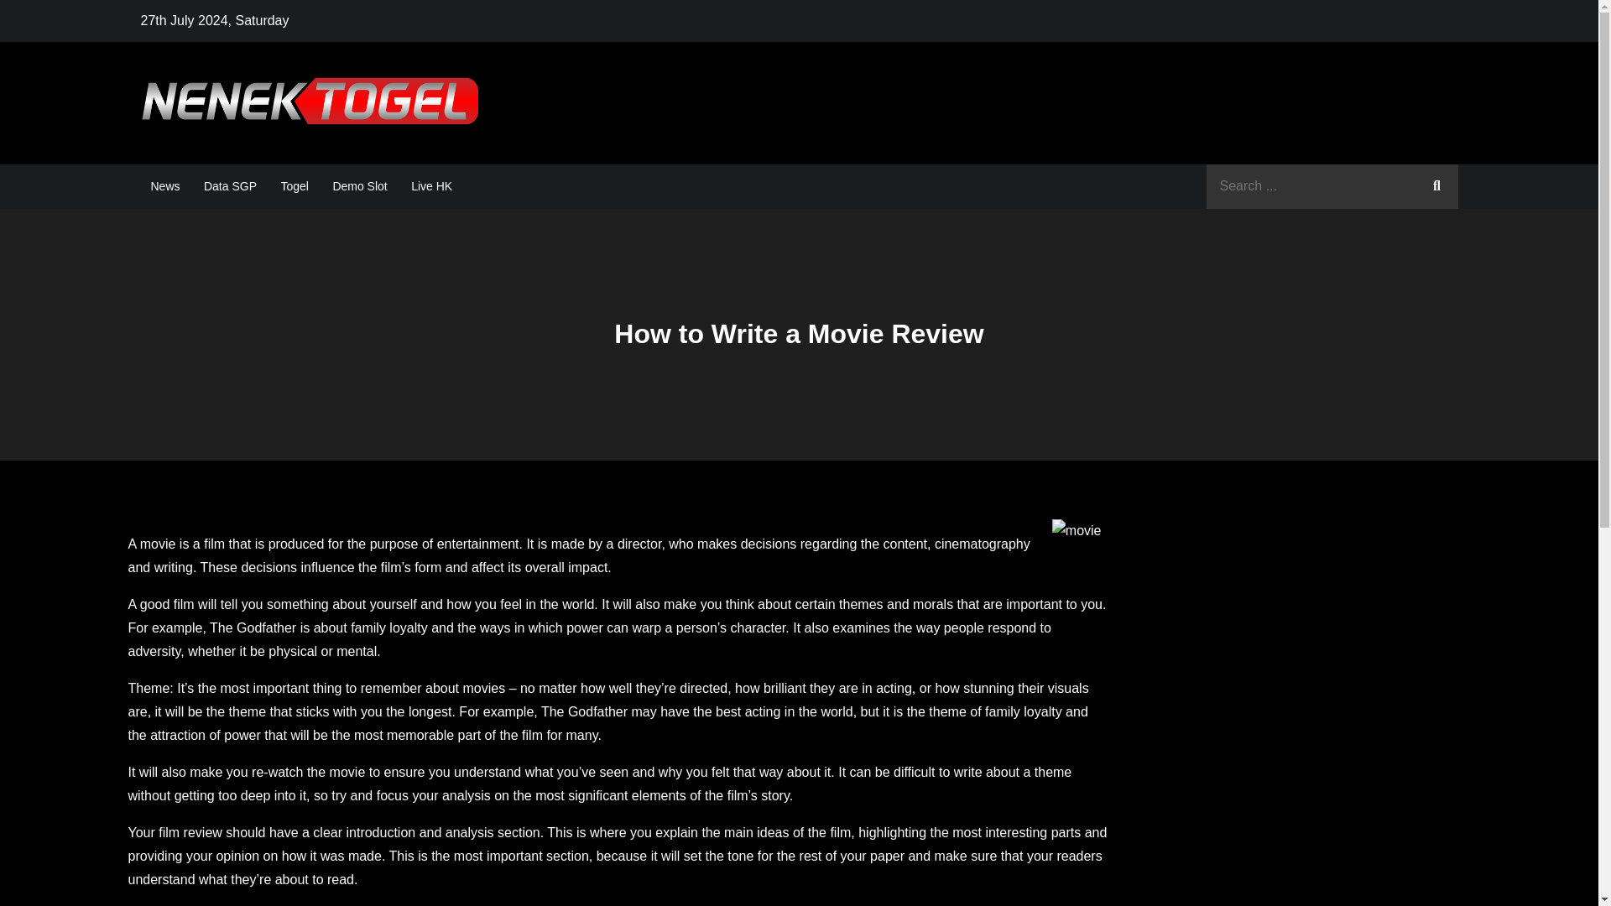  Describe the element at coordinates (1332, 186) in the screenshot. I see `Search for:` at that location.